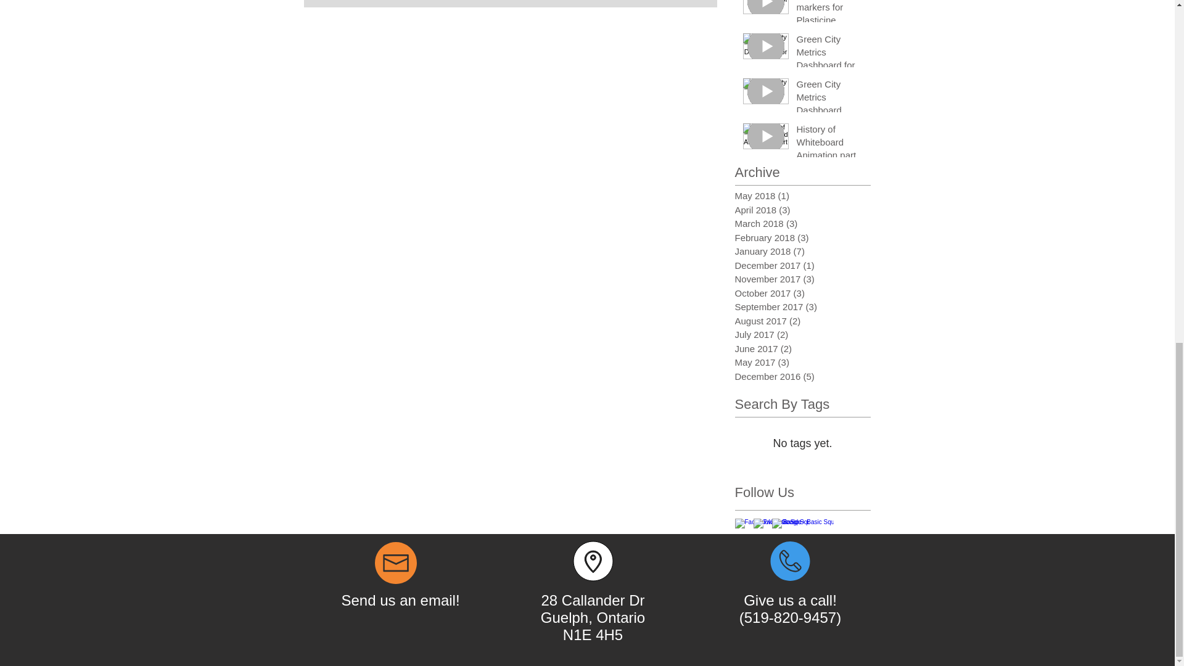  What do you see at coordinates (830, 99) in the screenshot?
I see `Green City Metrics Dashboard` at bounding box center [830, 99].